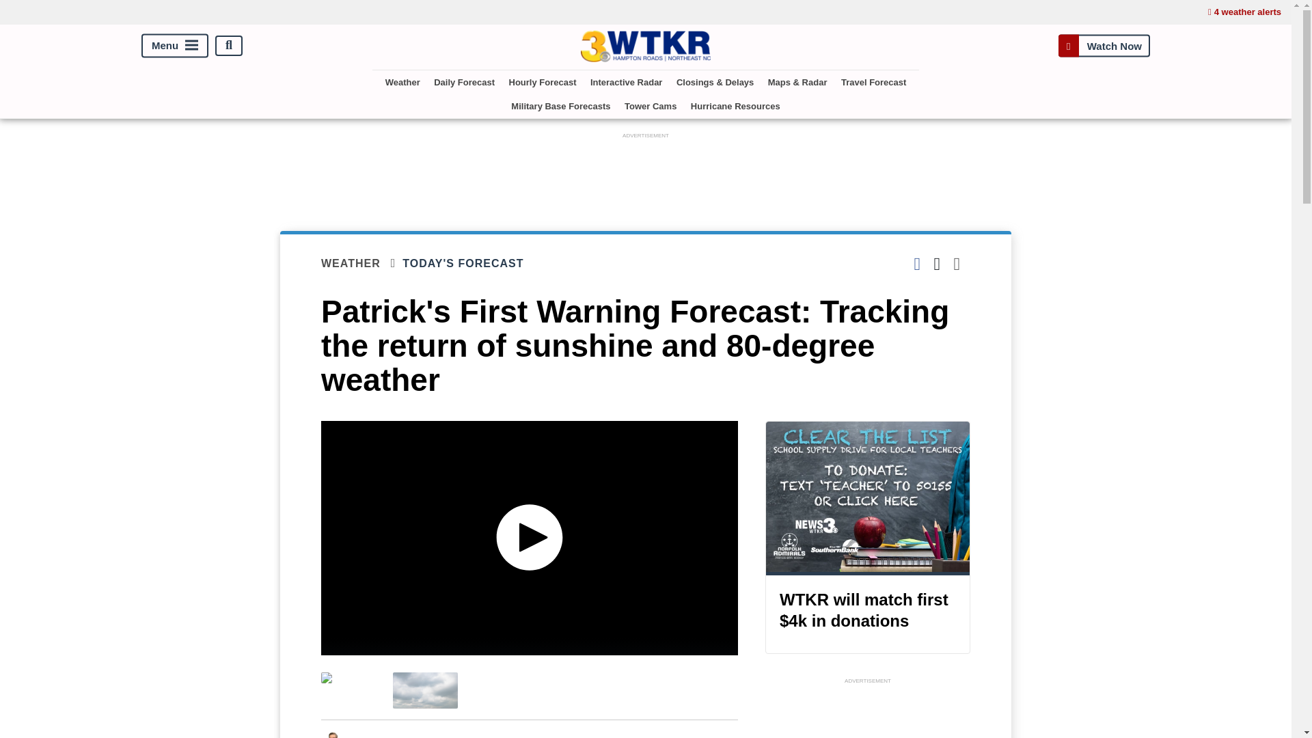 This screenshot has width=1312, height=738. Describe the element at coordinates (1104, 45) in the screenshot. I see `Watch Now` at that location.